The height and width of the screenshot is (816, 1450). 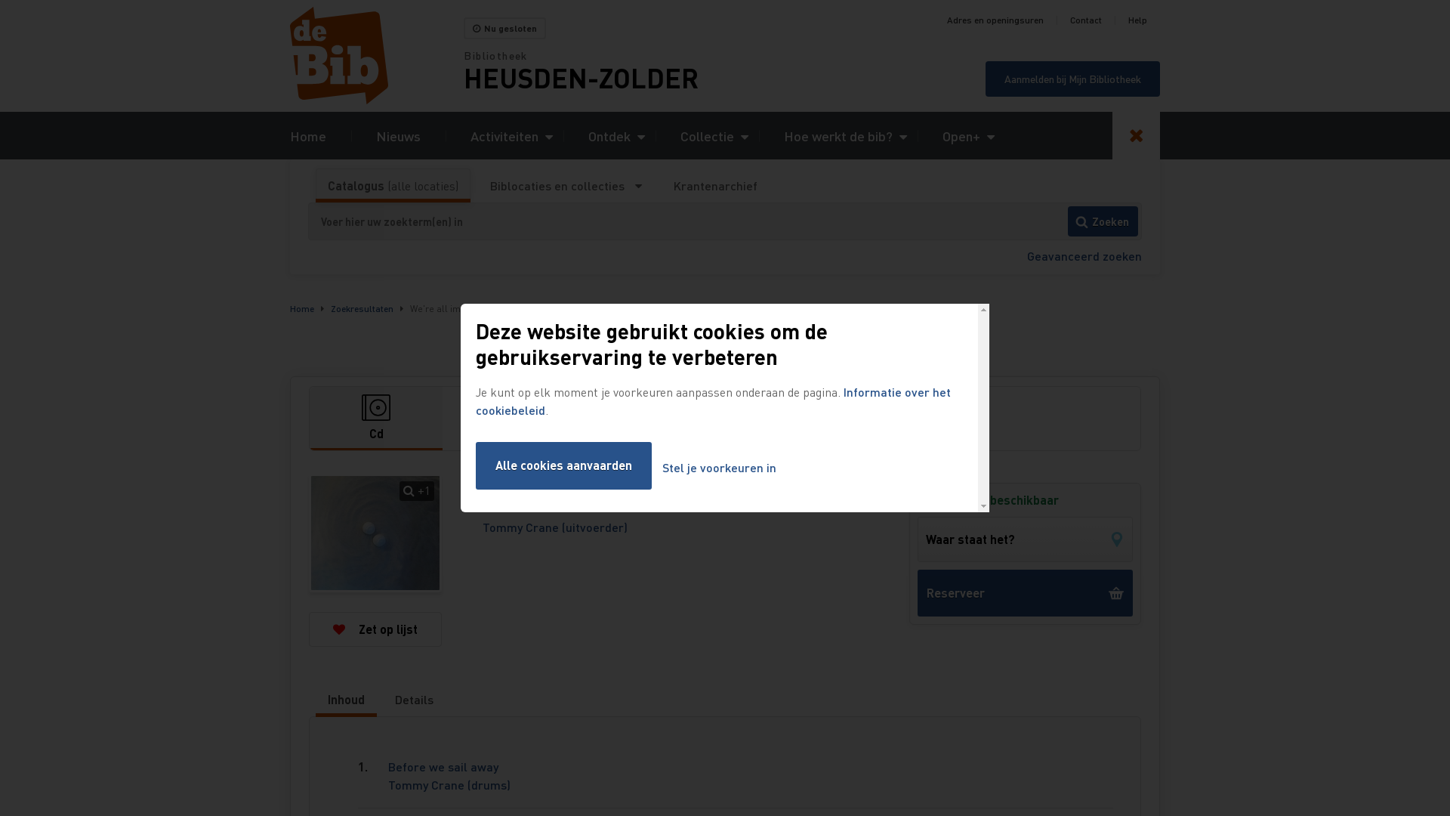 I want to click on Before we sail away, so click(x=443, y=766).